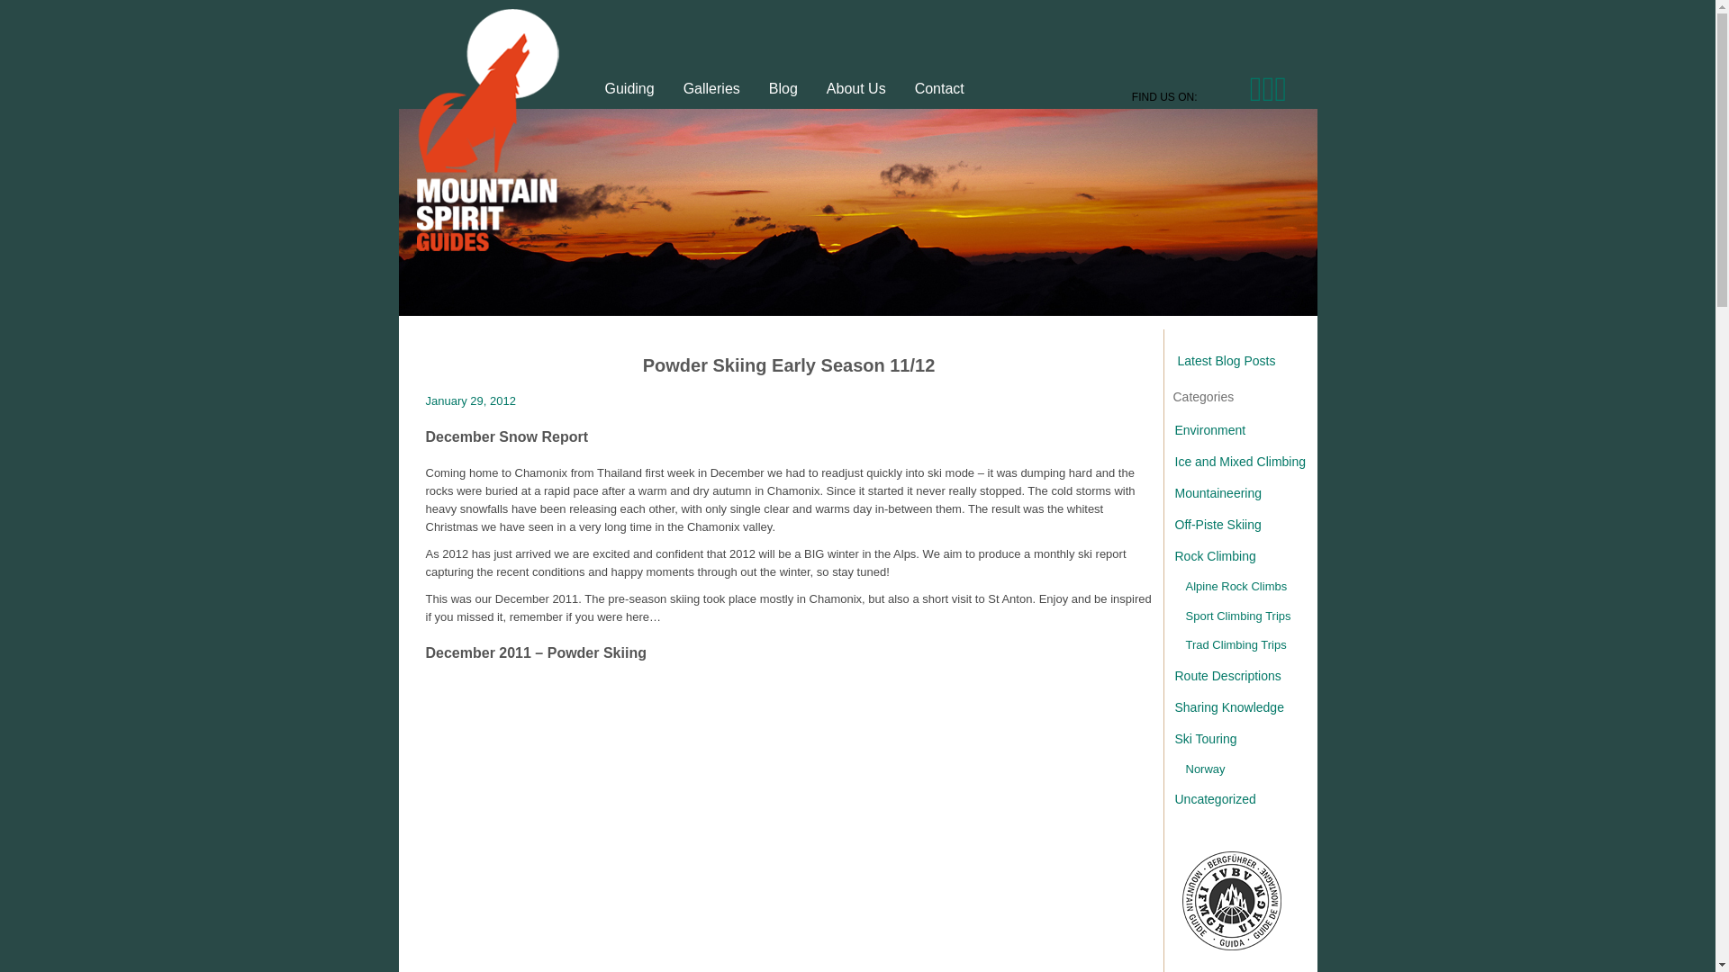 This screenshot has width=1729, height=972. What do you see at coordinates (1245, 739) in the screenshot?
I see `Ski Touring` at bounding box center [1245, 739].